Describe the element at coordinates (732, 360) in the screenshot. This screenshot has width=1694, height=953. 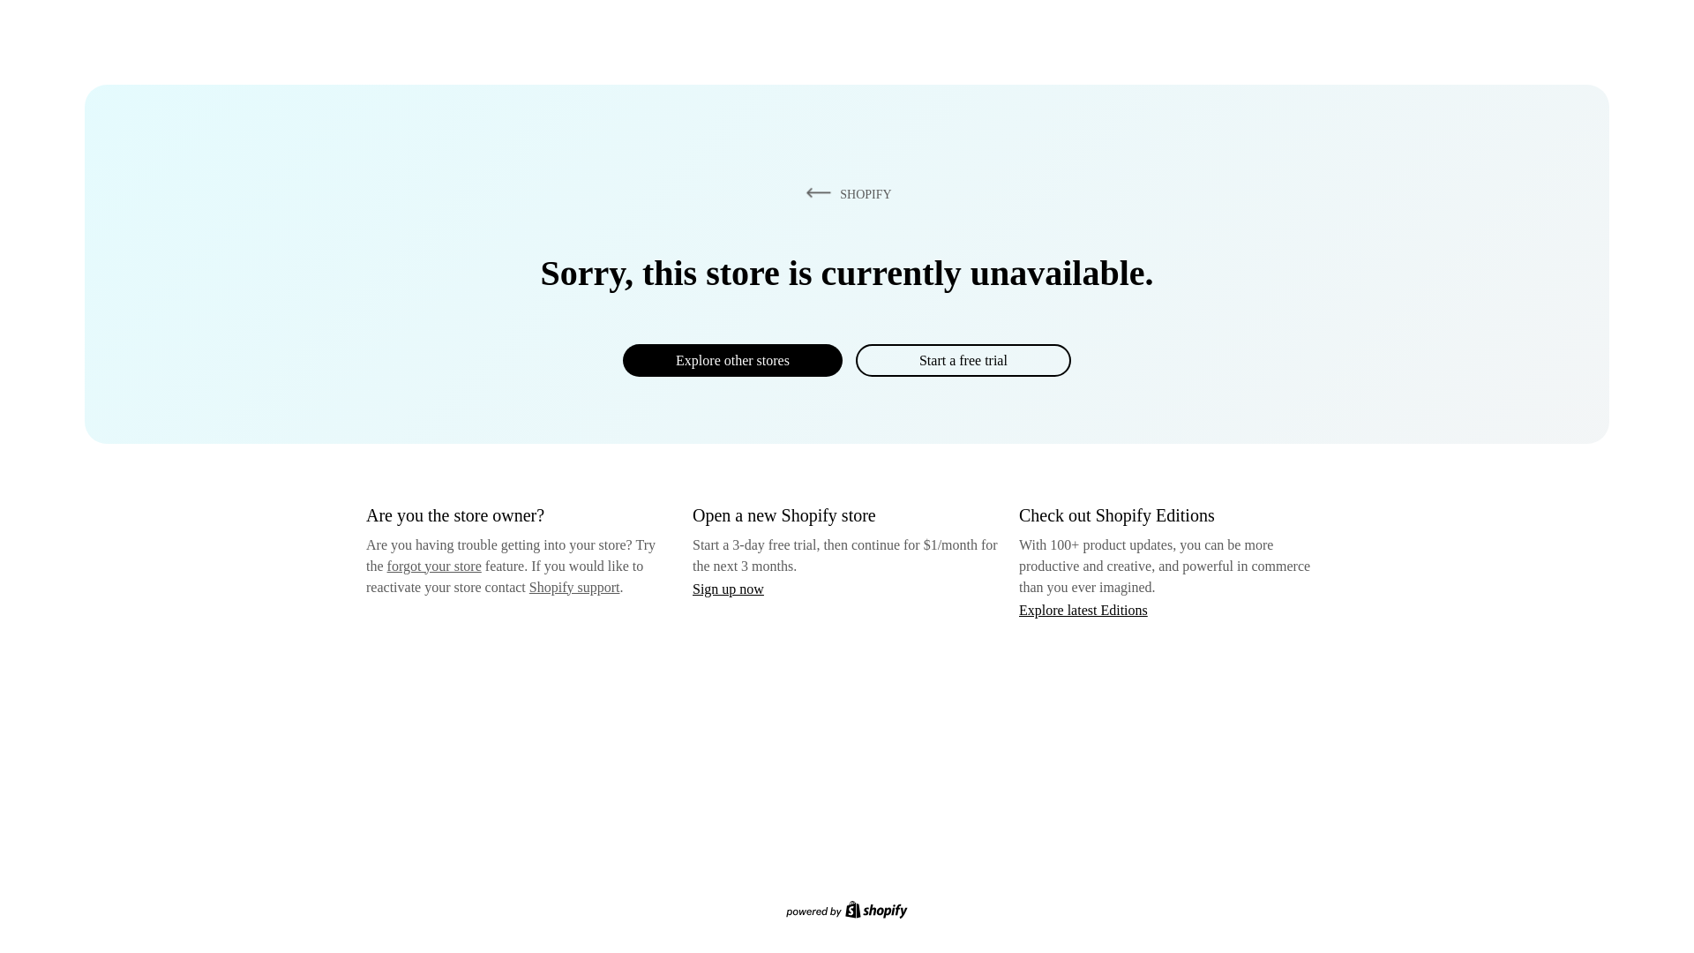
I see `Explore other stores` at that location.